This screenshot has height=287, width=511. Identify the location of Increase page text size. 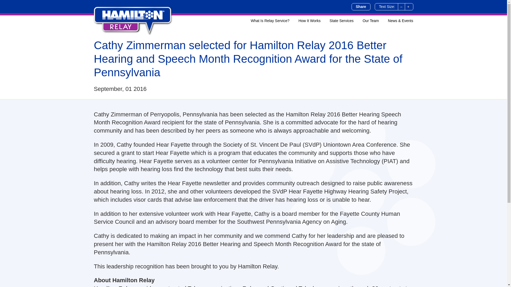
(408, 6).